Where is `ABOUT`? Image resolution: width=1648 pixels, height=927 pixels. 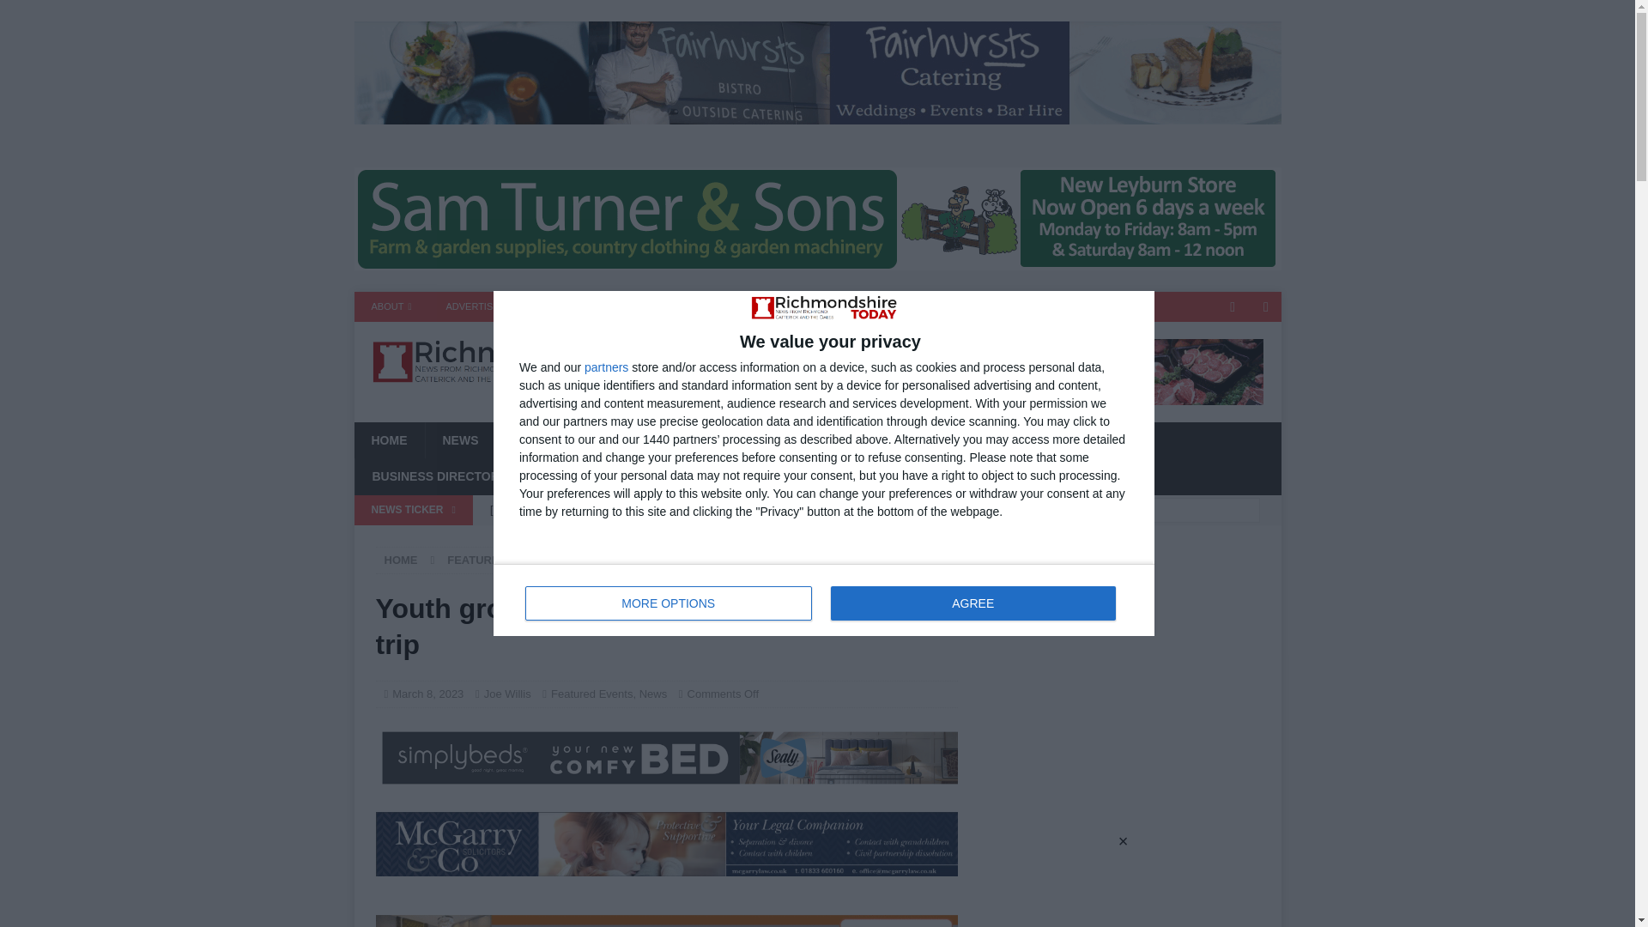 ABOUT is located at coordinates (391, 306).